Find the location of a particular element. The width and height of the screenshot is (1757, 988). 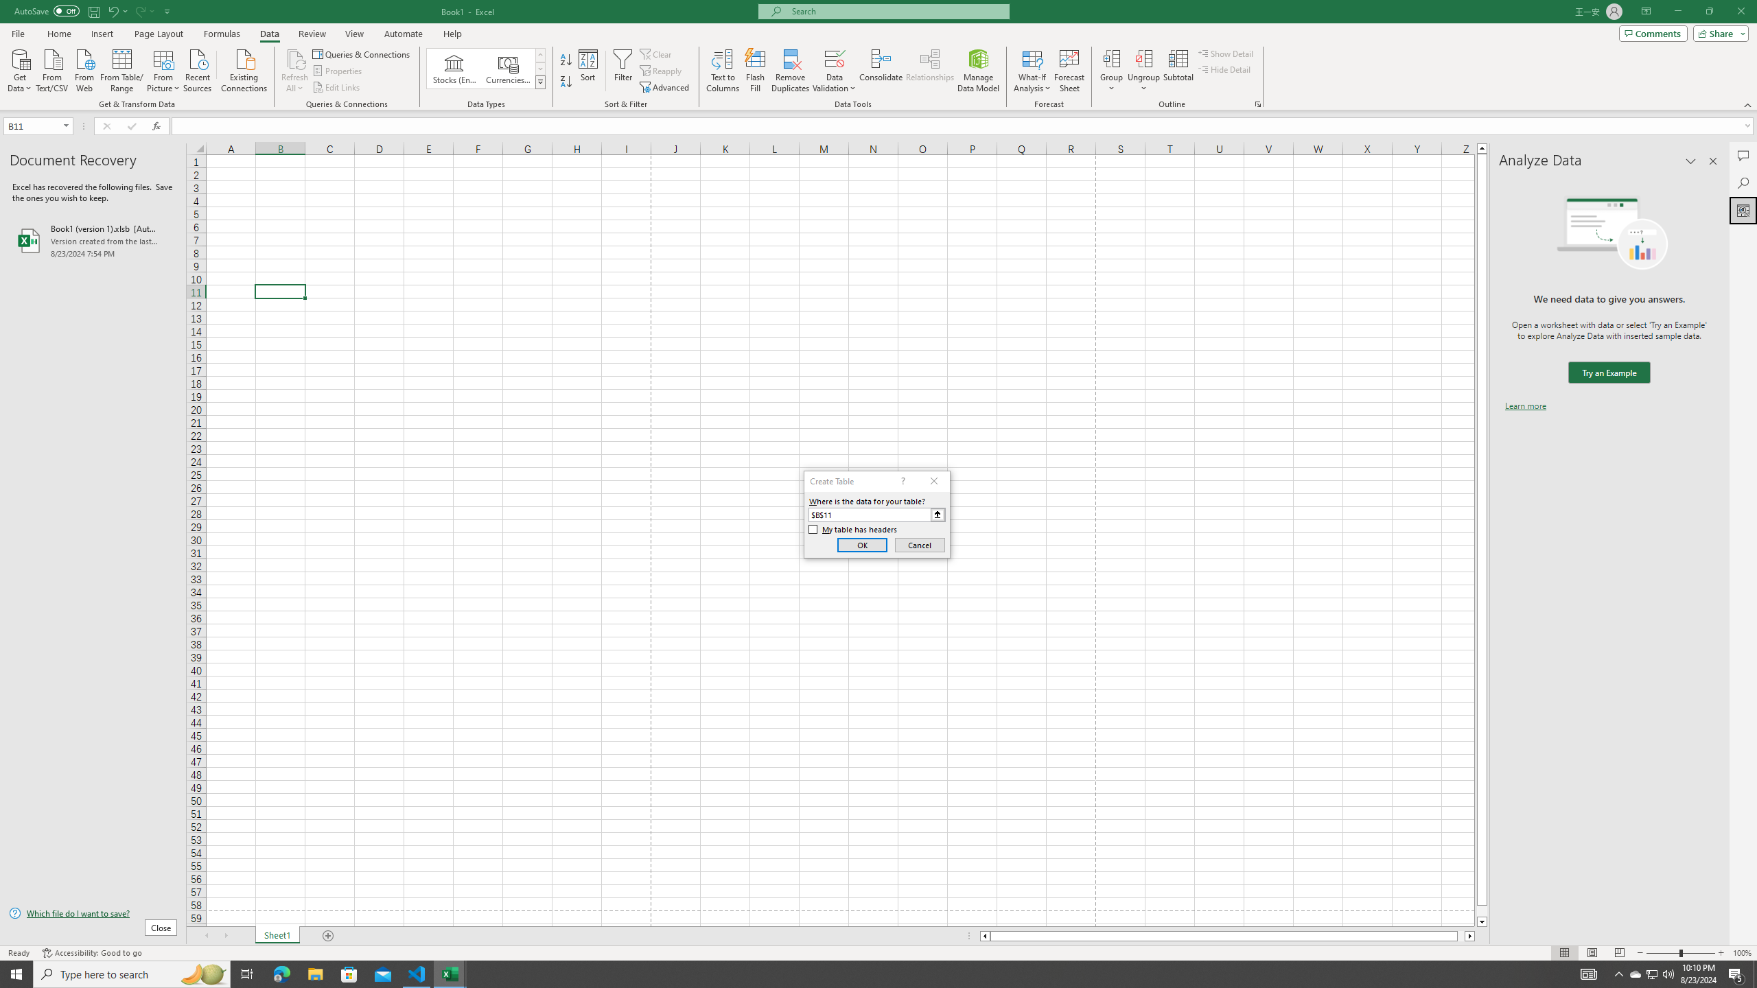

Formula Bar is located at coordinates (964, 126).